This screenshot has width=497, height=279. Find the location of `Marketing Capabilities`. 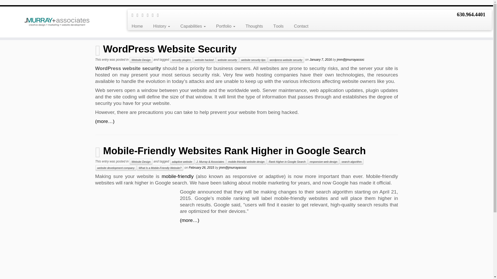

Marketing Capabilities is located at coordinates (193, 26).